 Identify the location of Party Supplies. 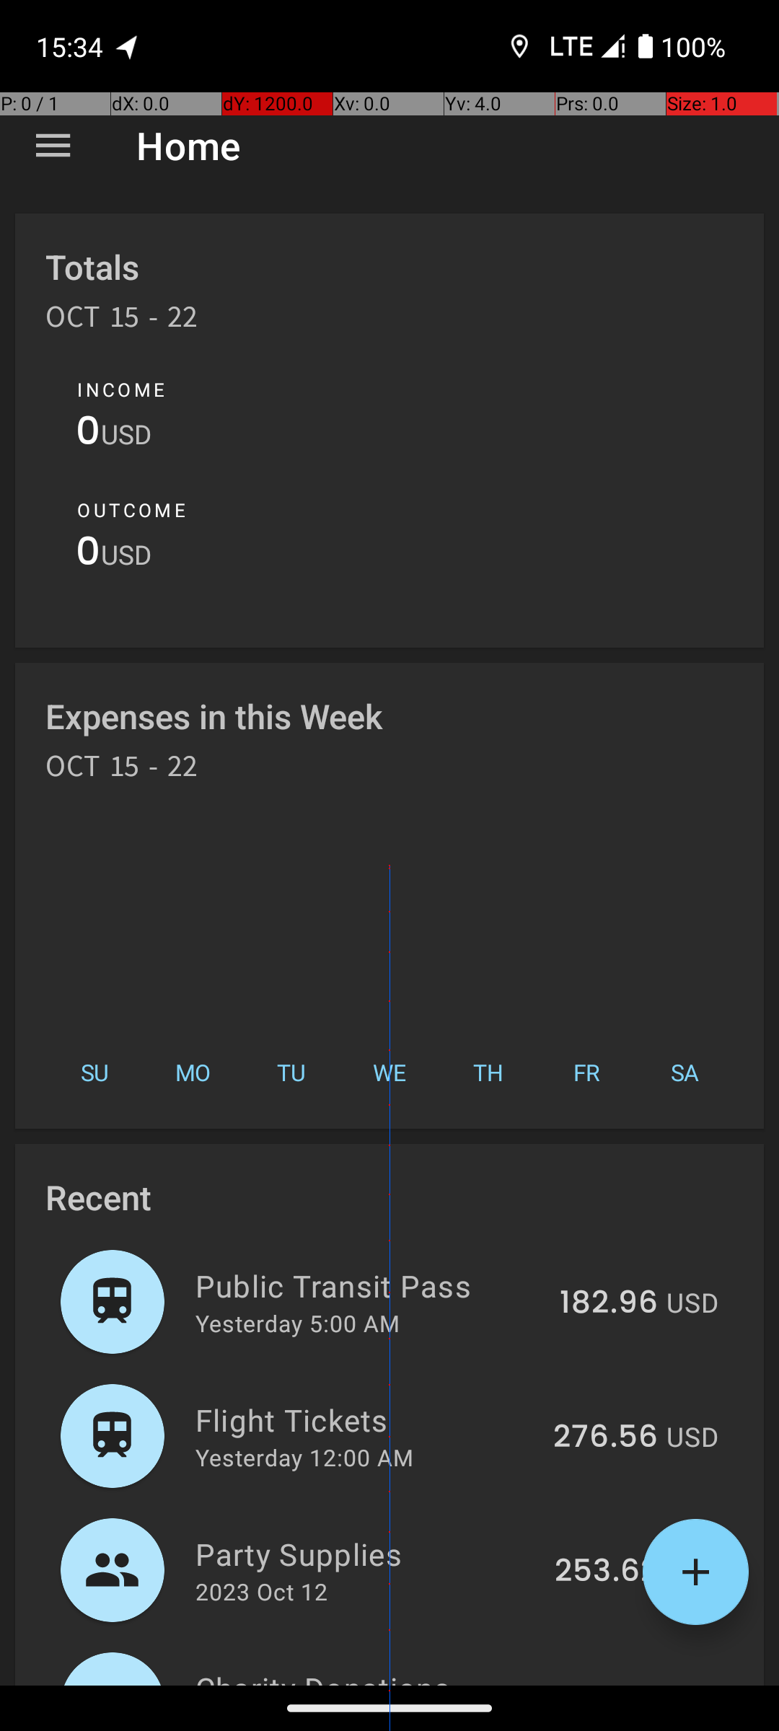
(366, 1554).